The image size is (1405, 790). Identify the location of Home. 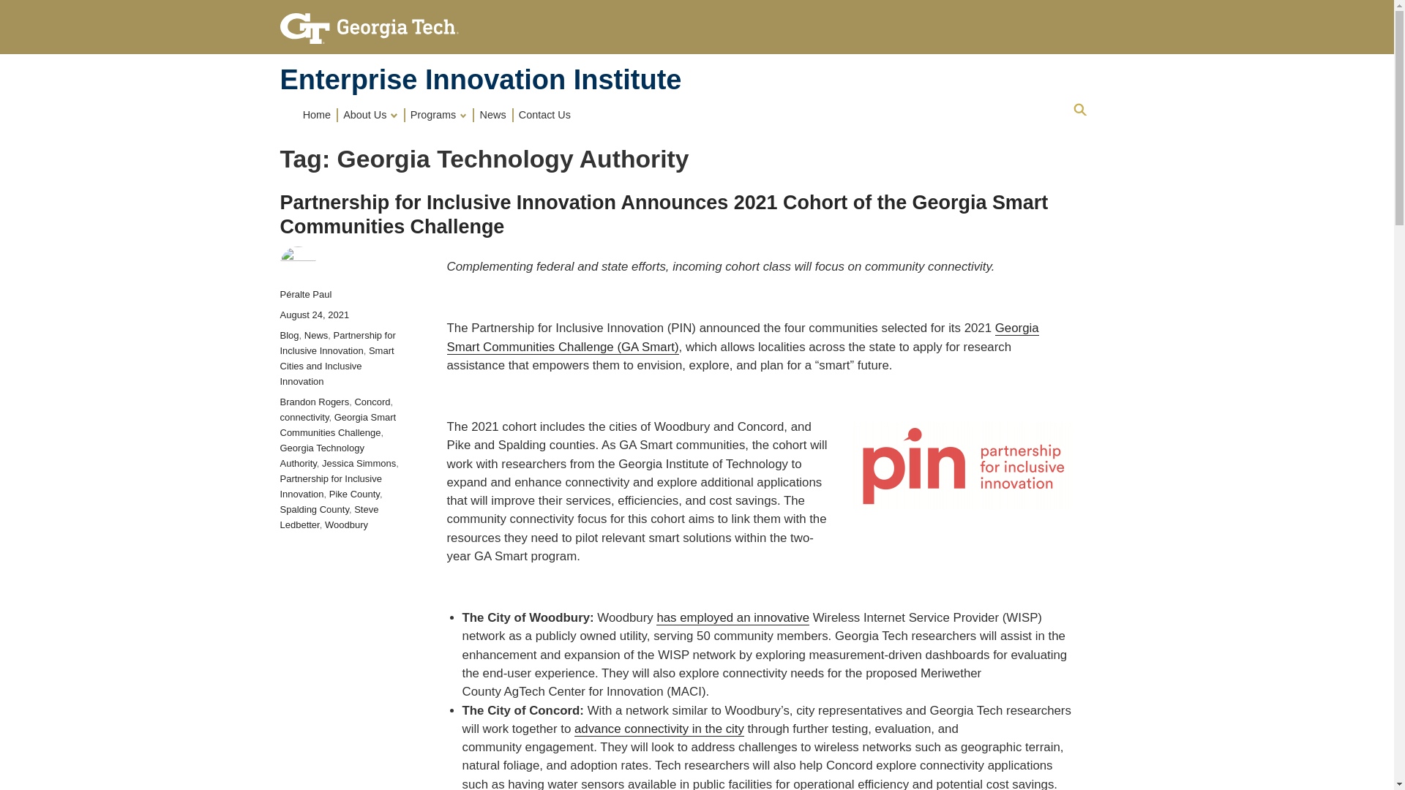
(480, 79).